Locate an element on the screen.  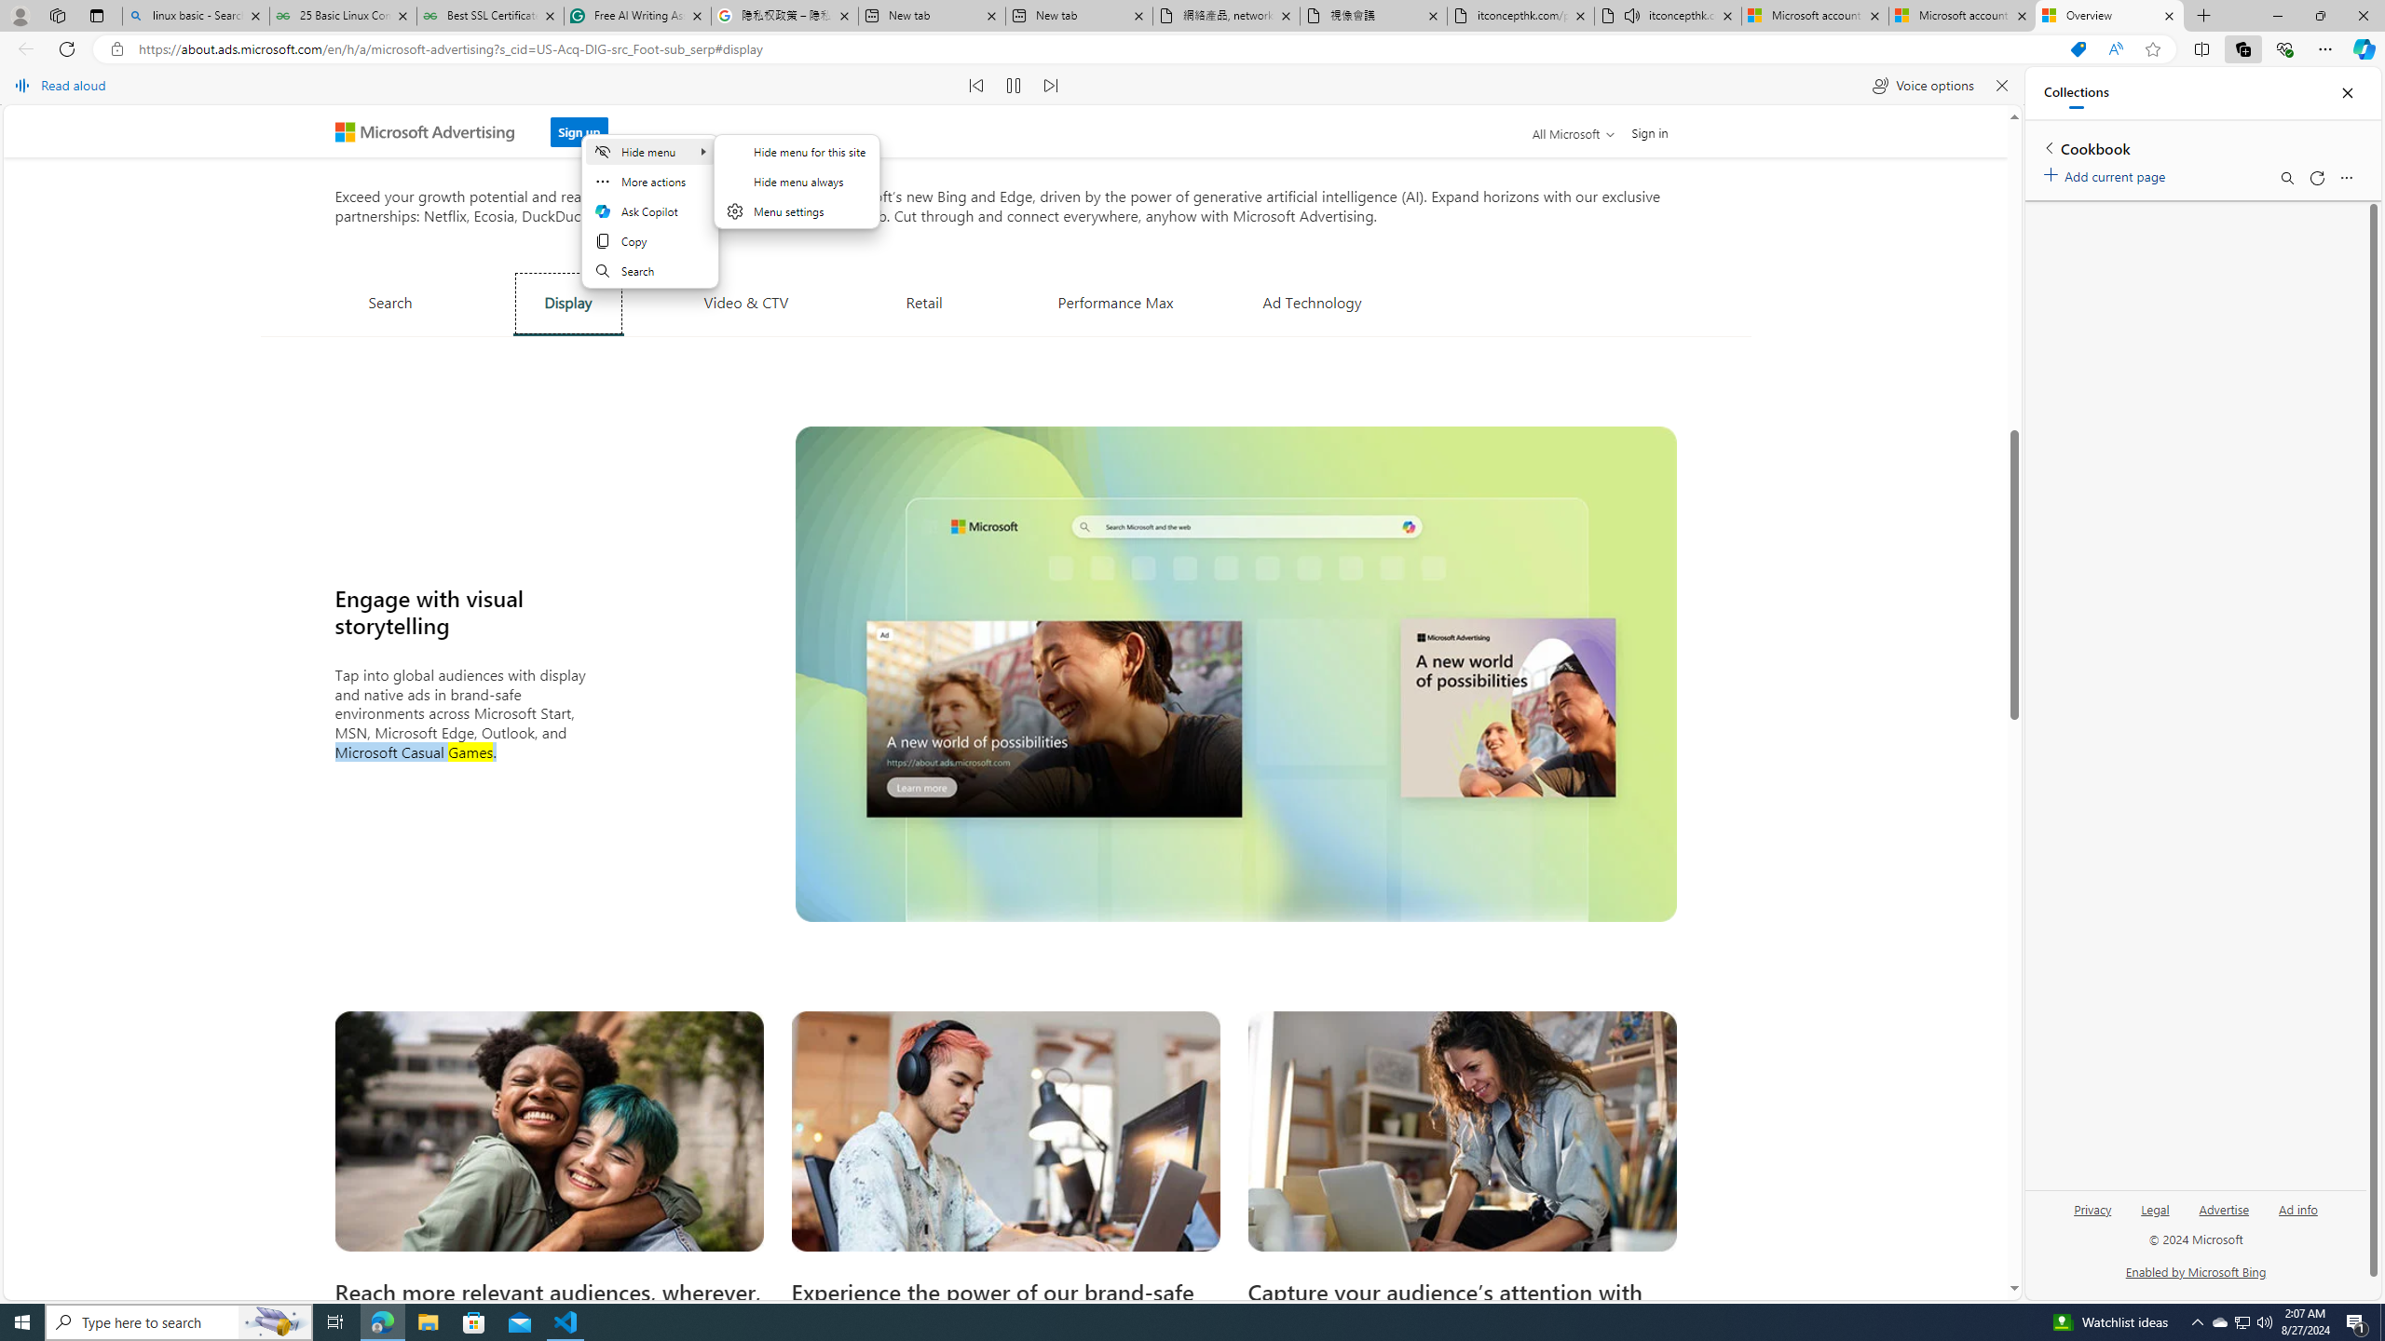
itconcepthk.com/projector_solutions.mp4 is located at coordinates (1521, 16).